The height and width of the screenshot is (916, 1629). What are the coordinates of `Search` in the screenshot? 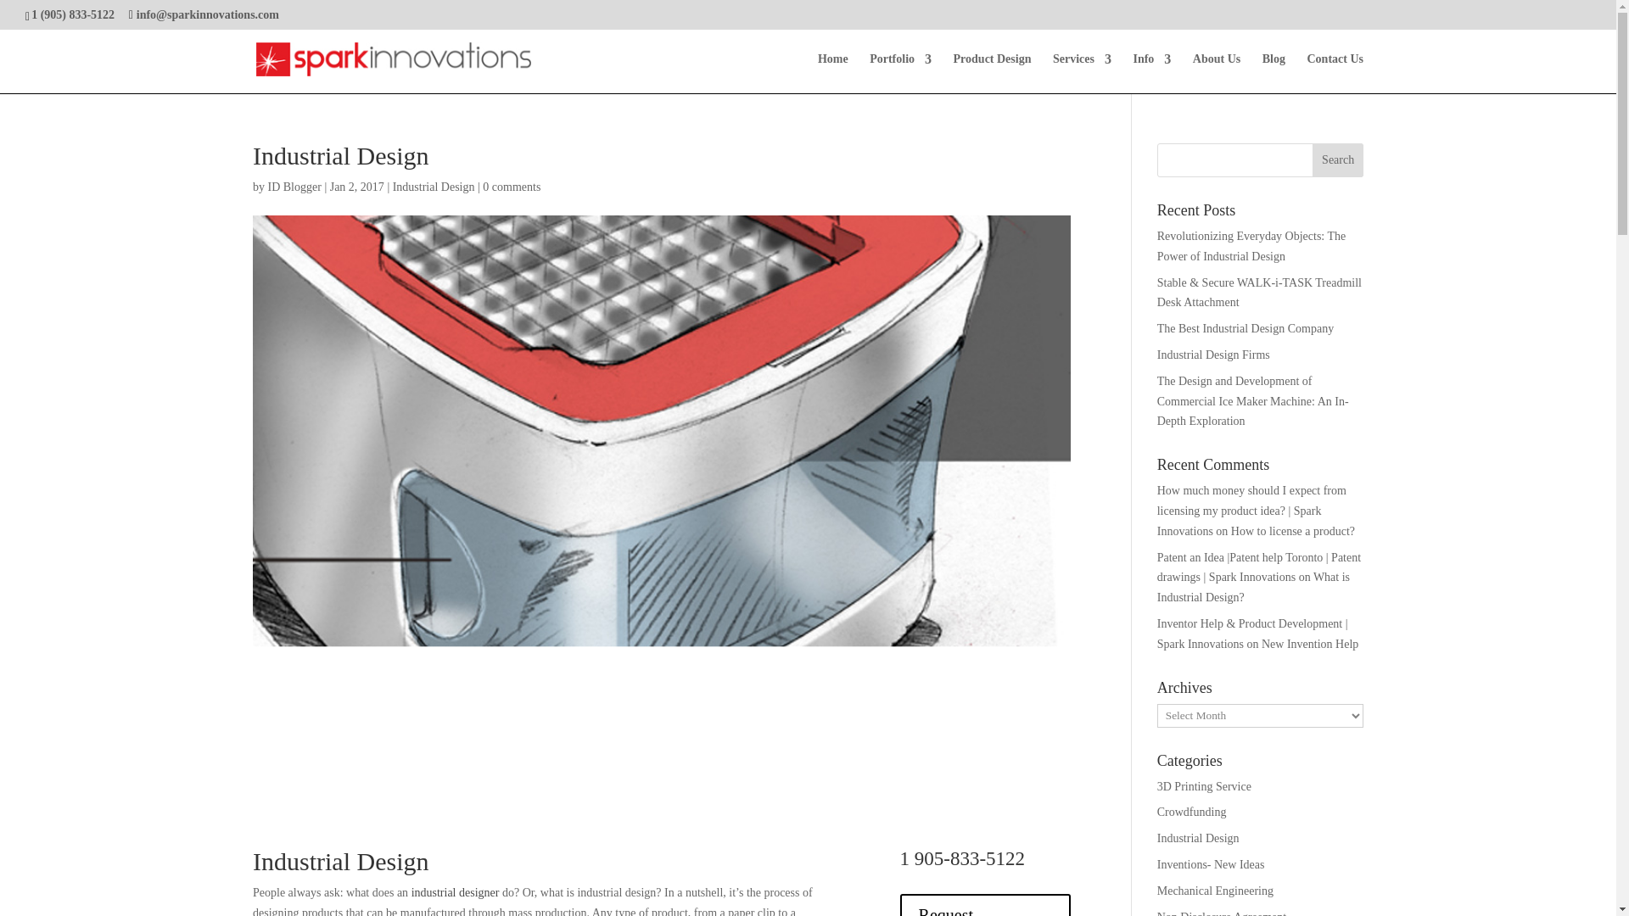 It's located at (1338, 159).